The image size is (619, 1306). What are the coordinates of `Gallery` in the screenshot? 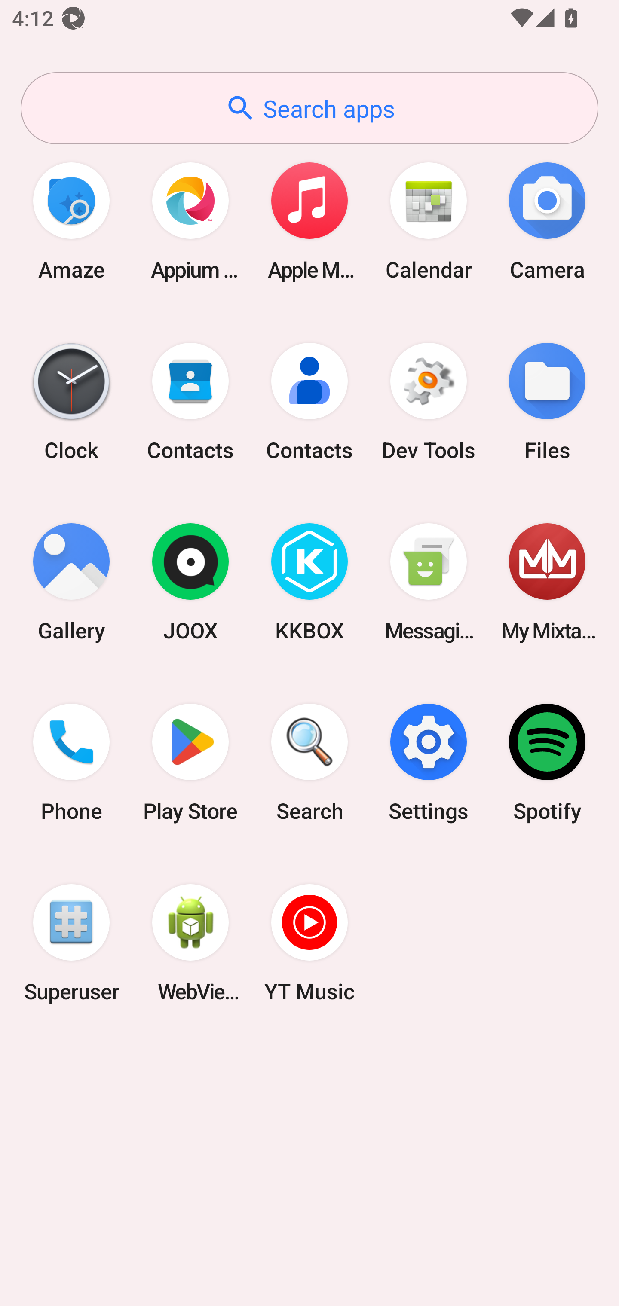 It's located at (71, 583).